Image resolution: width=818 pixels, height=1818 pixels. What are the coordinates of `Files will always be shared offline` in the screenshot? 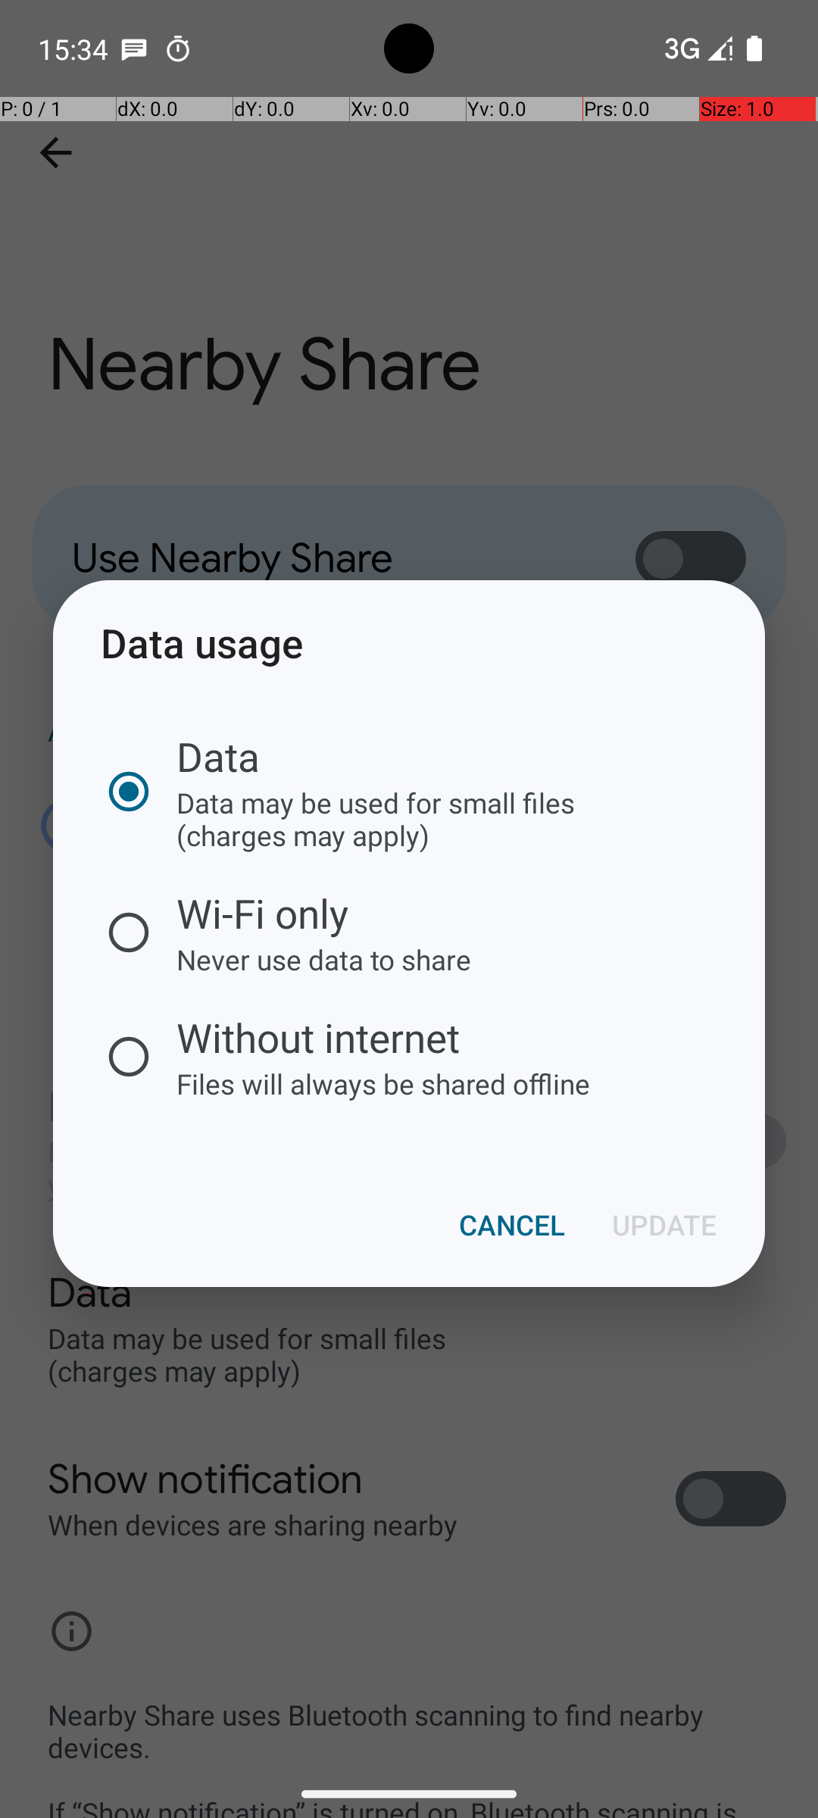 It's located at (383, 1083).